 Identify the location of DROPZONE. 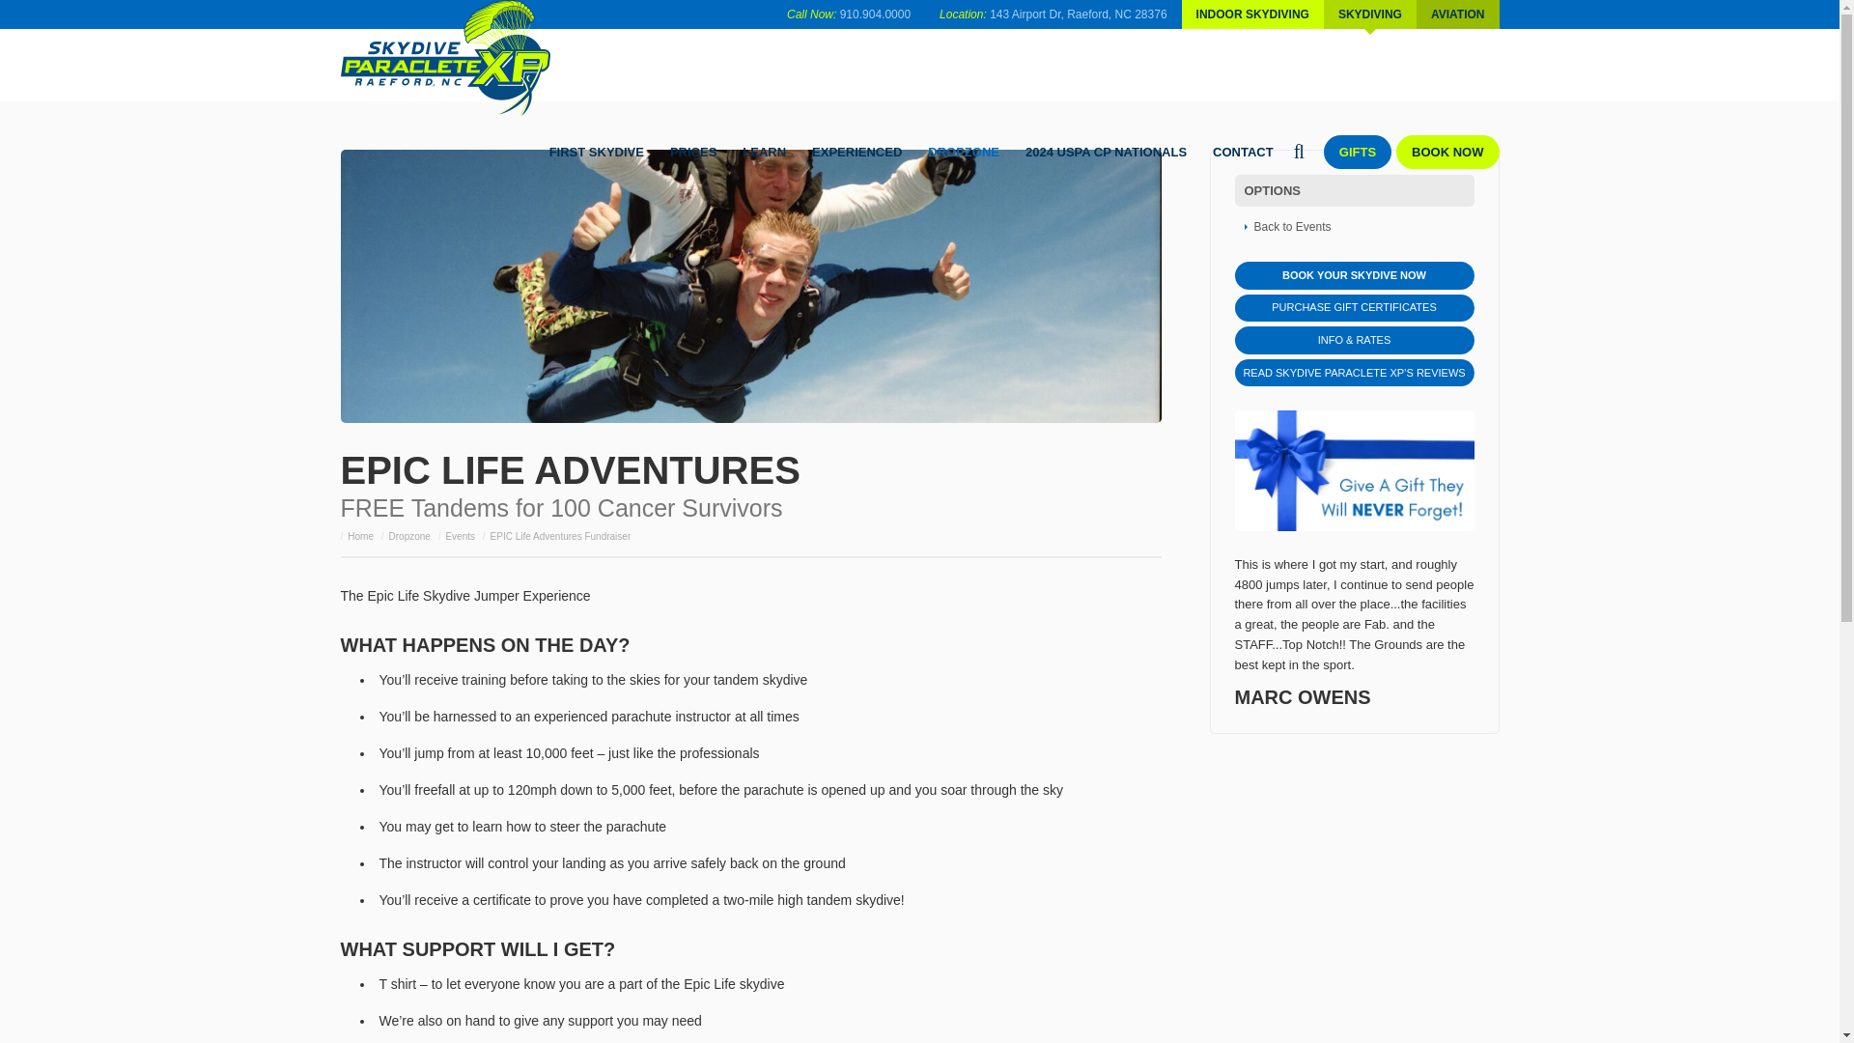
(964, 152).